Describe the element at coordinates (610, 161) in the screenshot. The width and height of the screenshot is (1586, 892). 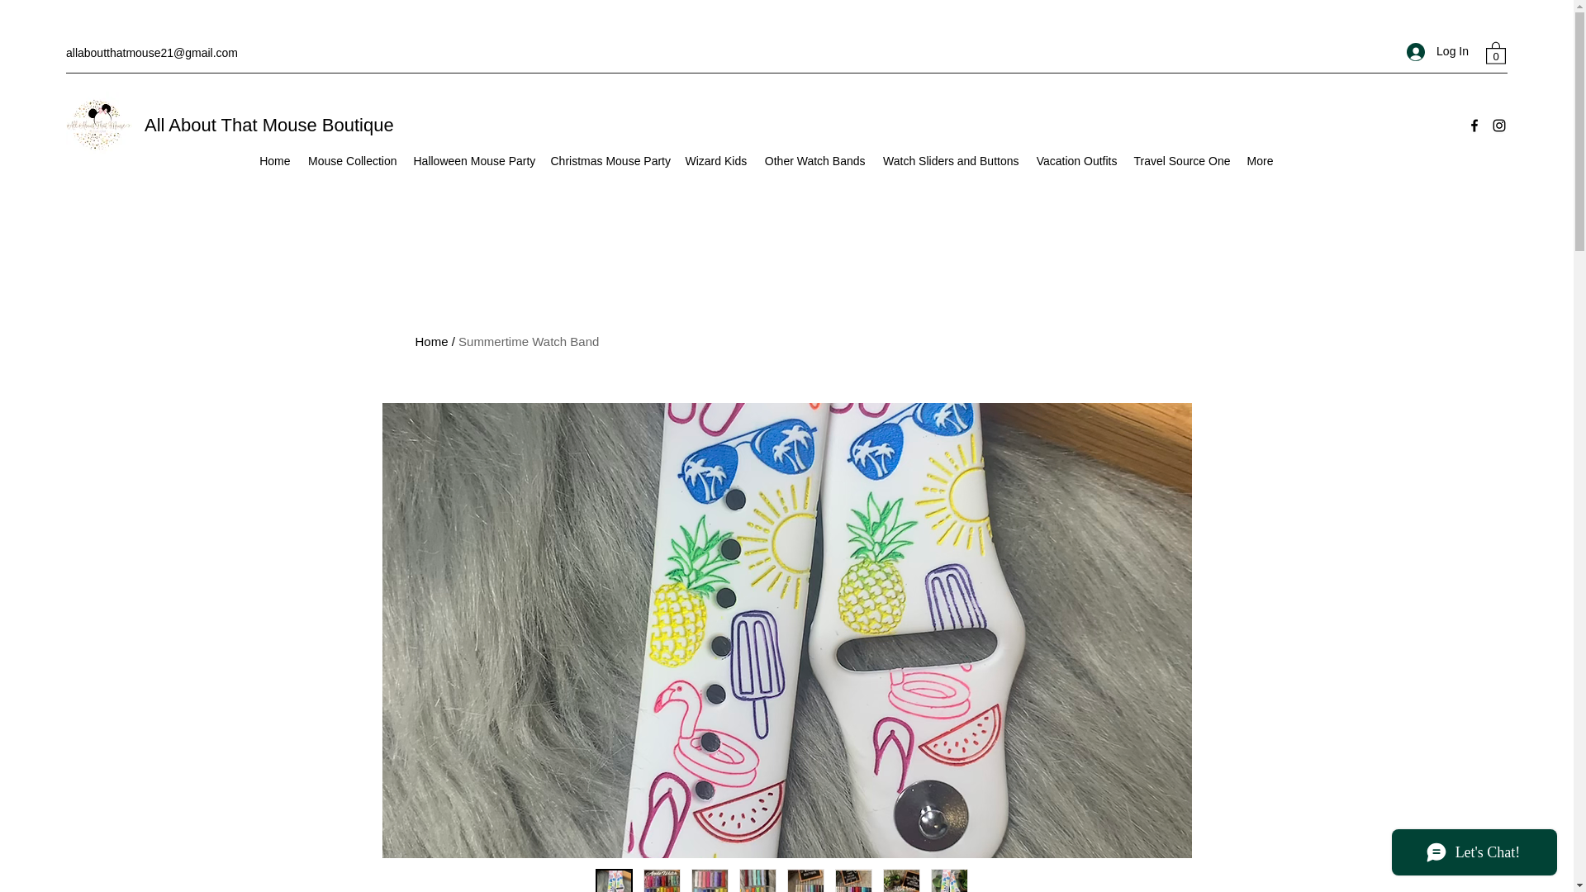
I see `Christmas Mouse Party` at that location.